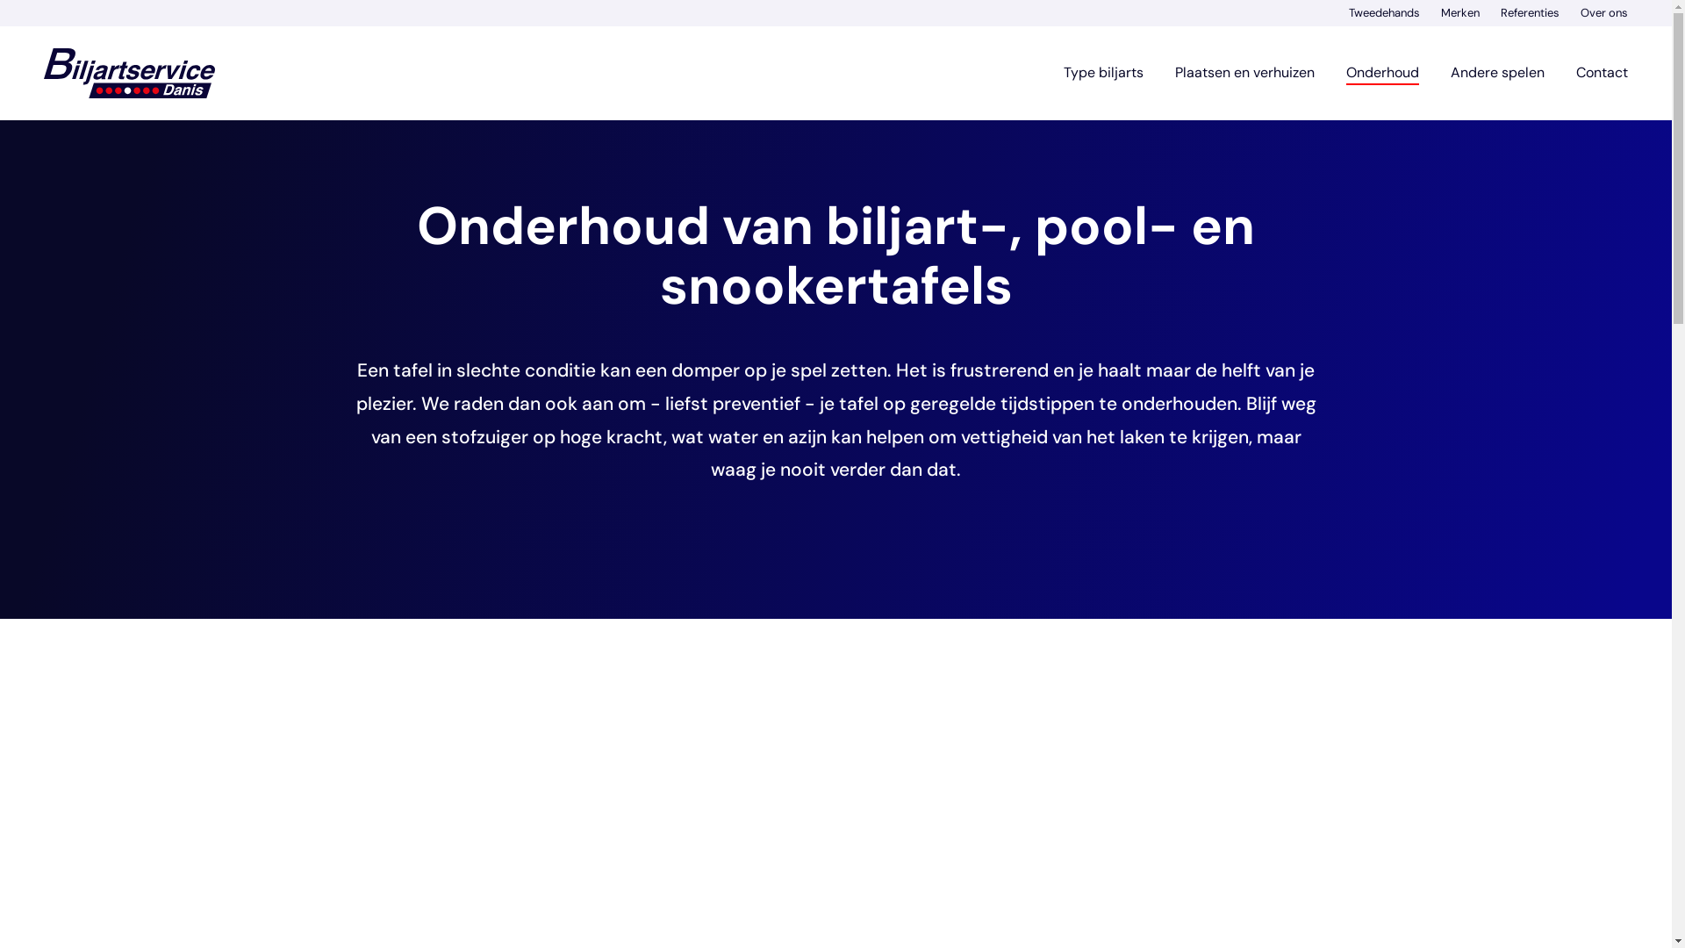 This screenshot has width=1685, height=948. Describe the element at coordinates (1104, 73) in the screenshot. I see `Type biljarts` at that location.